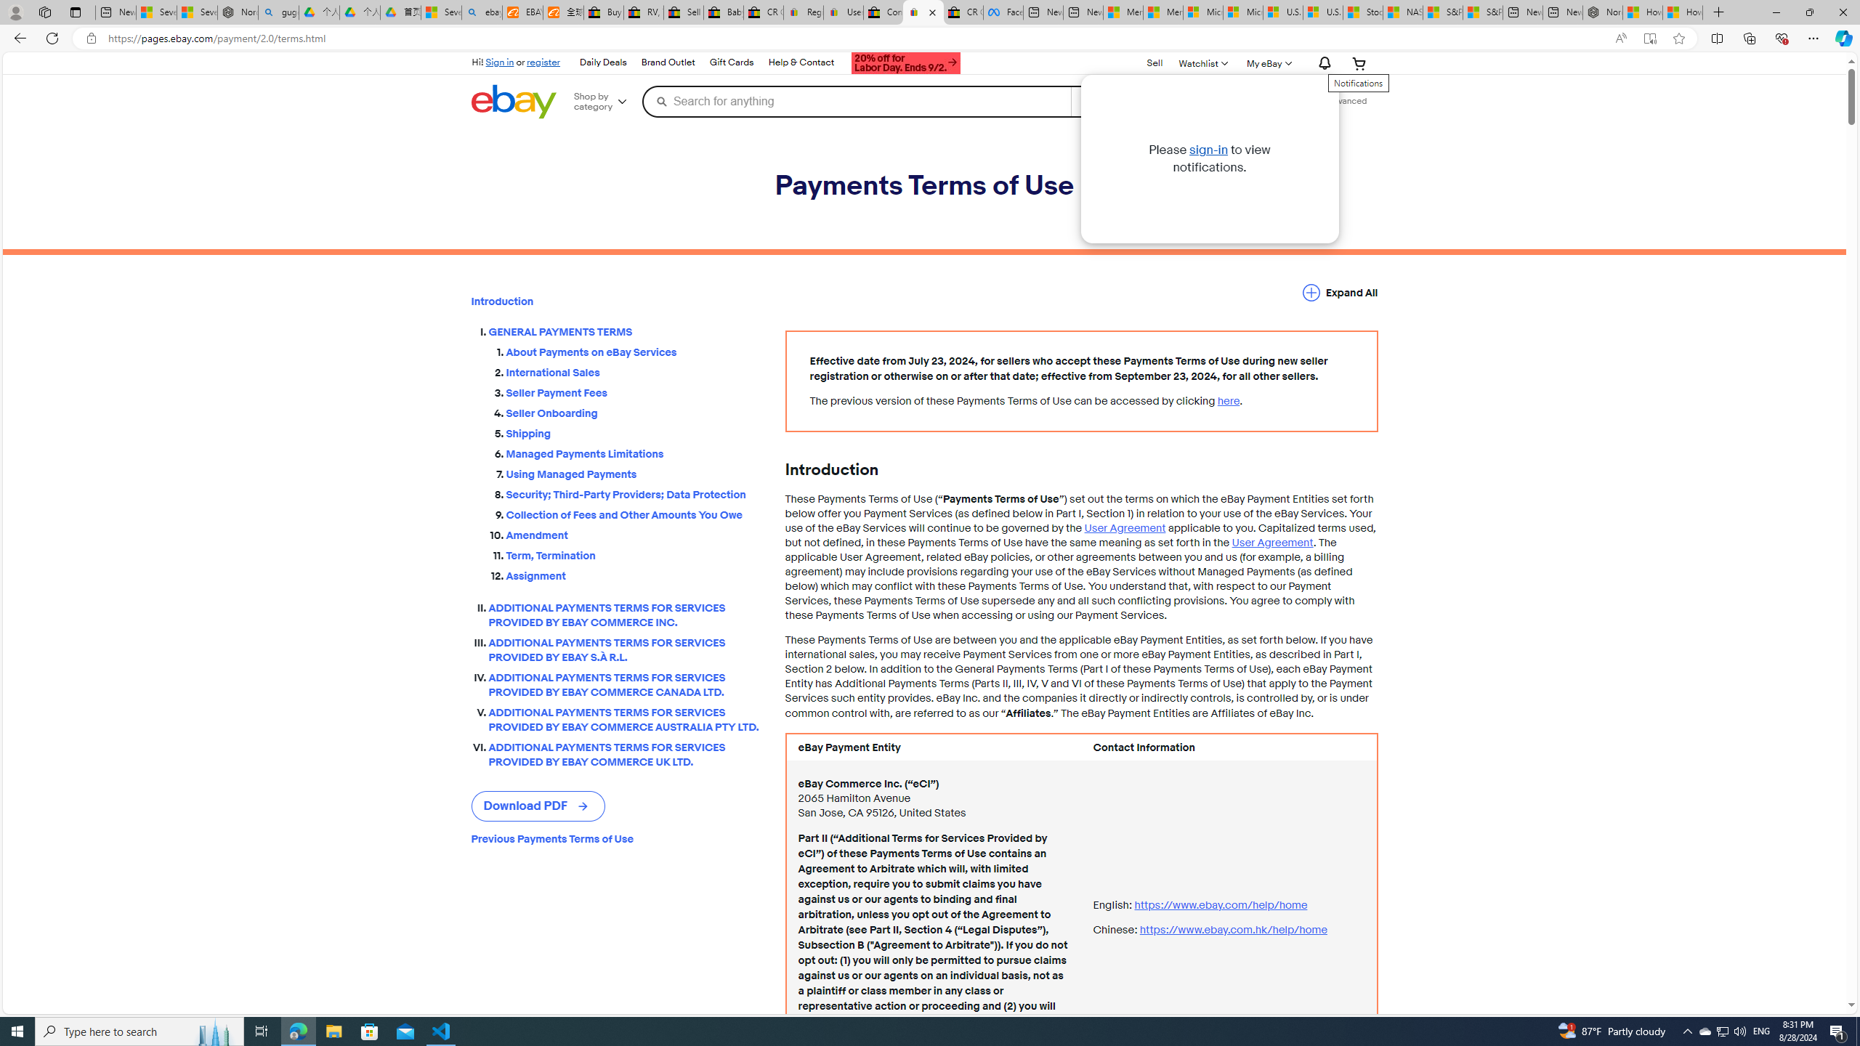 This screenshot has height=1046, width=1860. I want to click on Register: Create a personal eBay account, so click(804, 12).